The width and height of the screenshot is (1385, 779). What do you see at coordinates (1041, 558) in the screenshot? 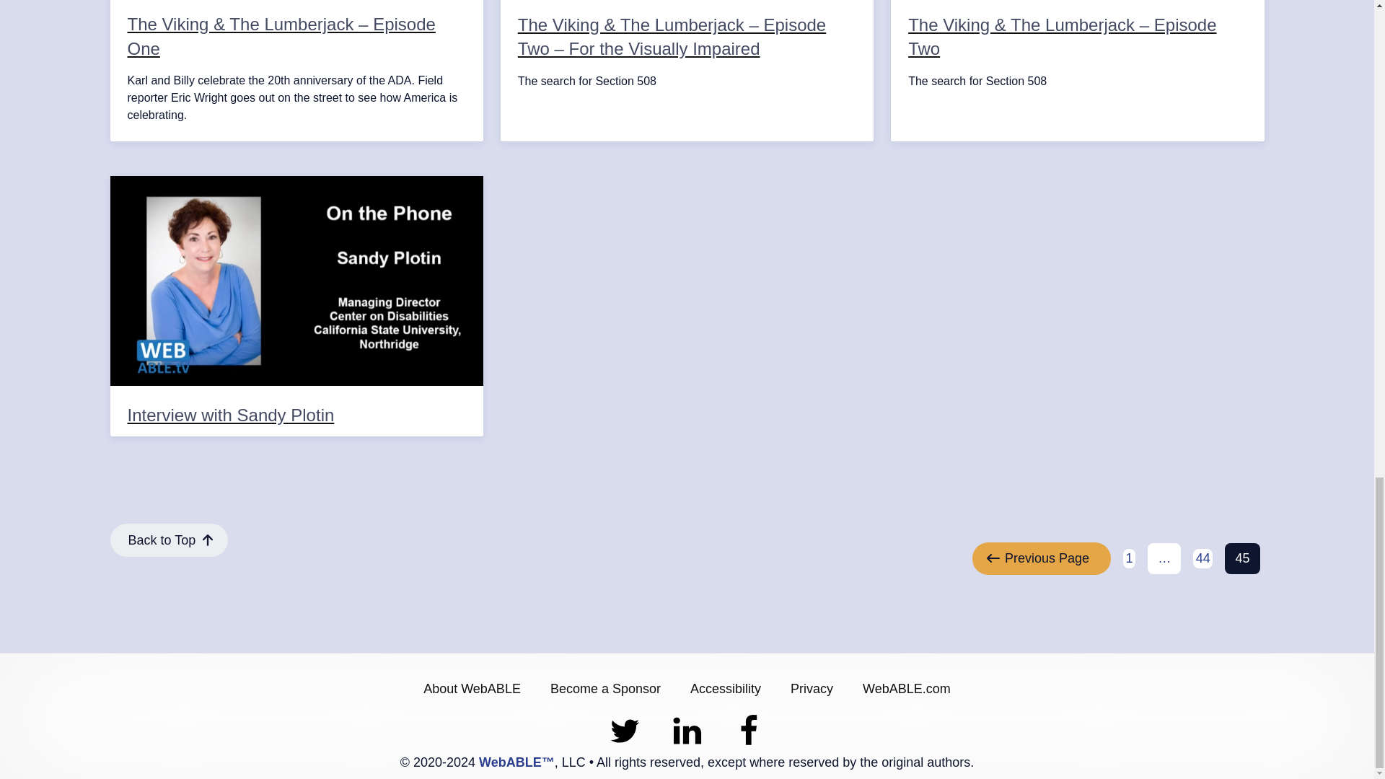
I see `Previous Page` at bounding box center [1041, 558].